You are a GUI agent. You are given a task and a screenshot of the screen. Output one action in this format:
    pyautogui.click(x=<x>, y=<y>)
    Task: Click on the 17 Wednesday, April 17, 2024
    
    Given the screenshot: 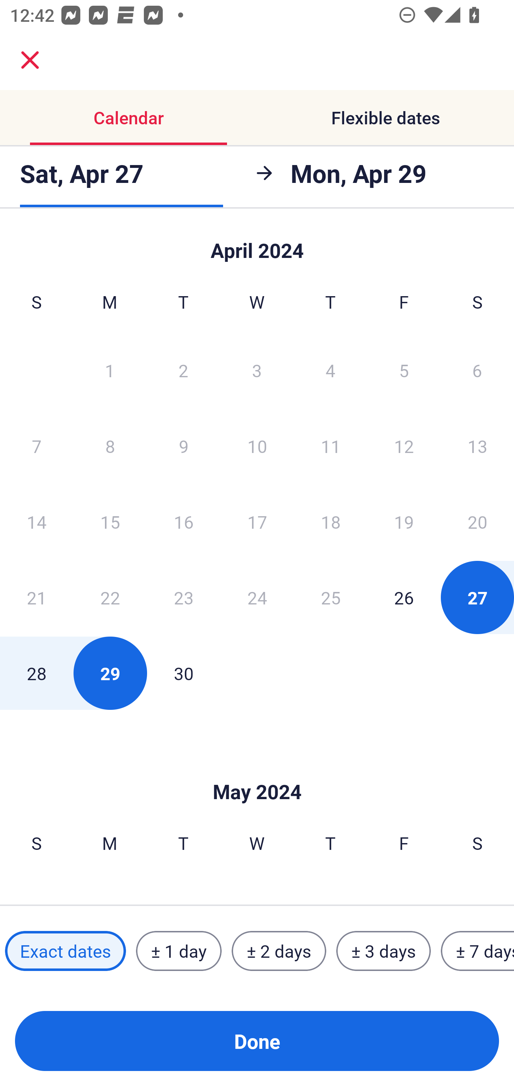 What is the action you would take?
    pyautogui.click(x=257, y=522)
    